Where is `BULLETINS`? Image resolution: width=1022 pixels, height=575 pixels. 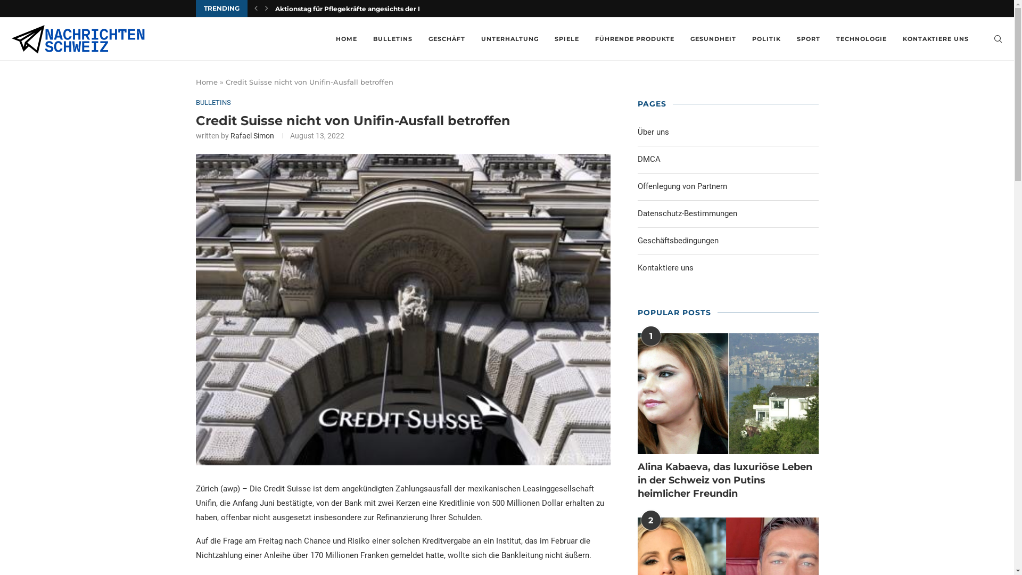
BULLETINS is located at coordinates (393, 39).